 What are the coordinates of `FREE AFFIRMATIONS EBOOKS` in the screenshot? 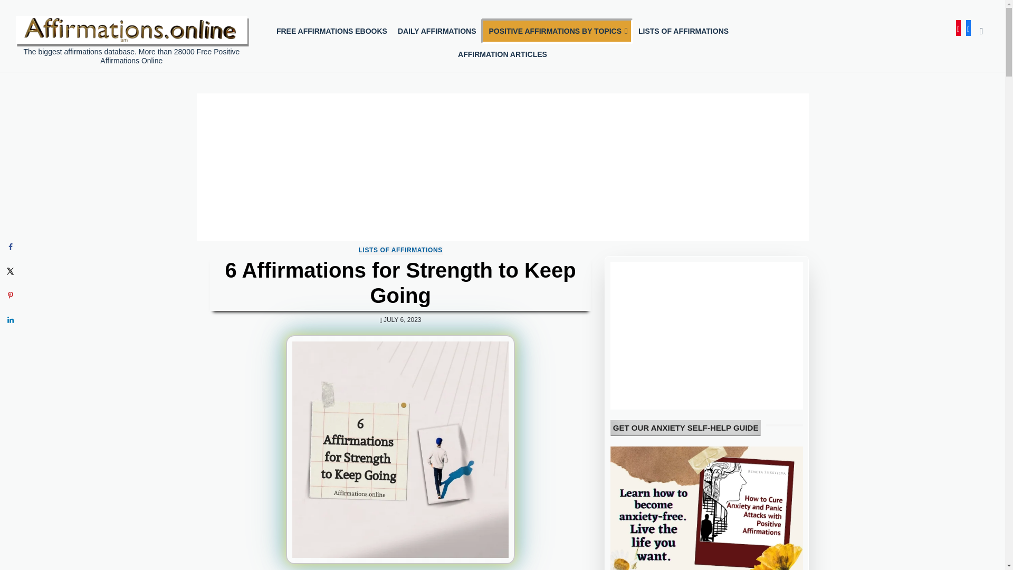 It's located at (332, 31).